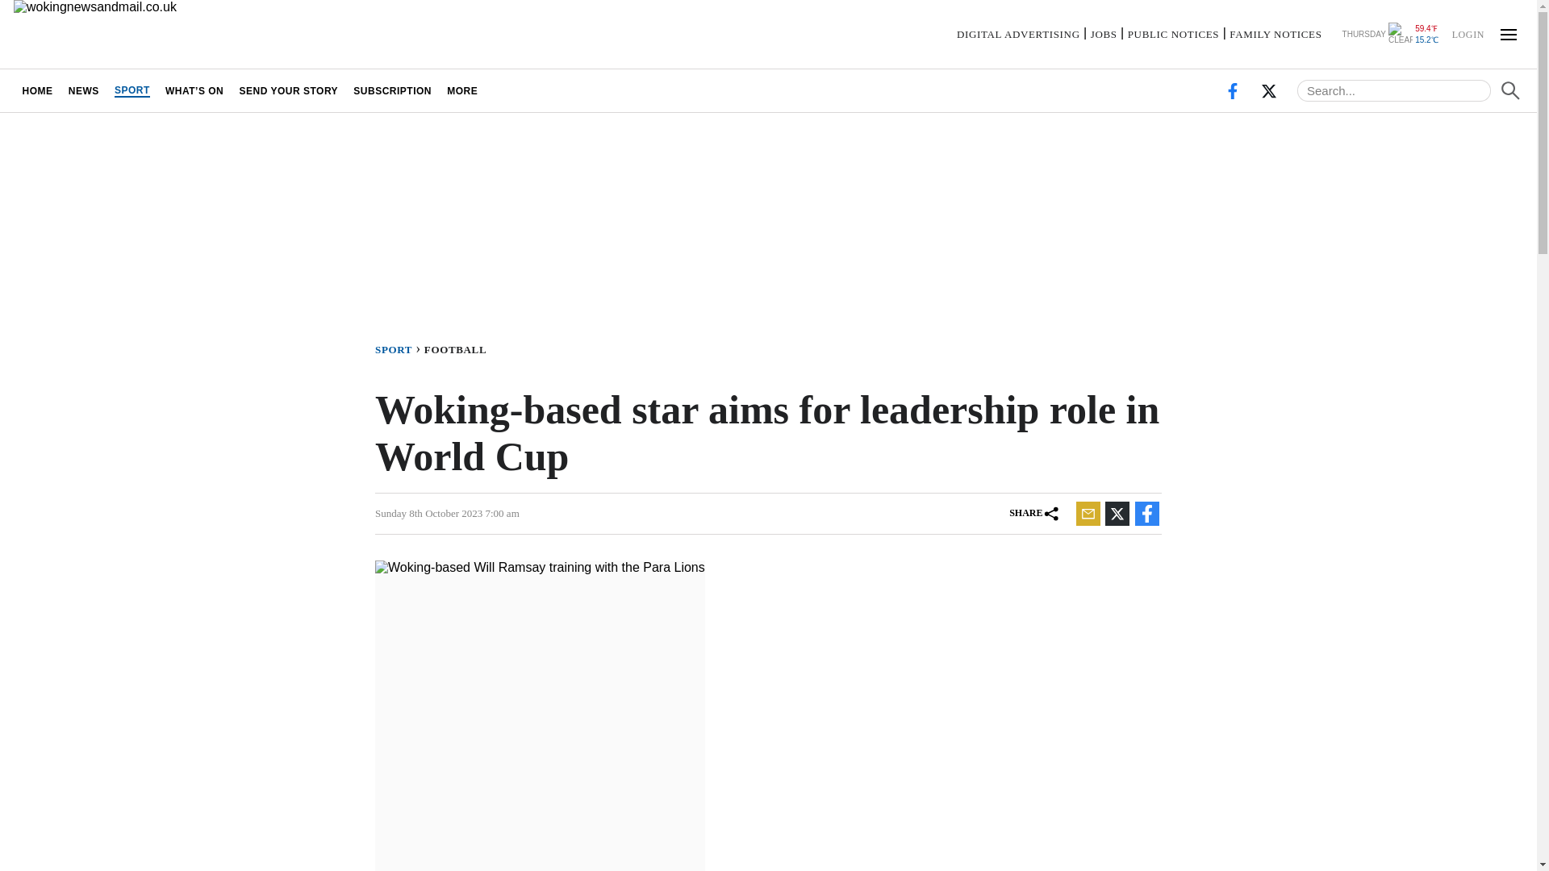 The width and height of the screenshot is (1549, 871). Describe the element at coordinates (37, 90) in the screenshot. I see `HOME` at that location.